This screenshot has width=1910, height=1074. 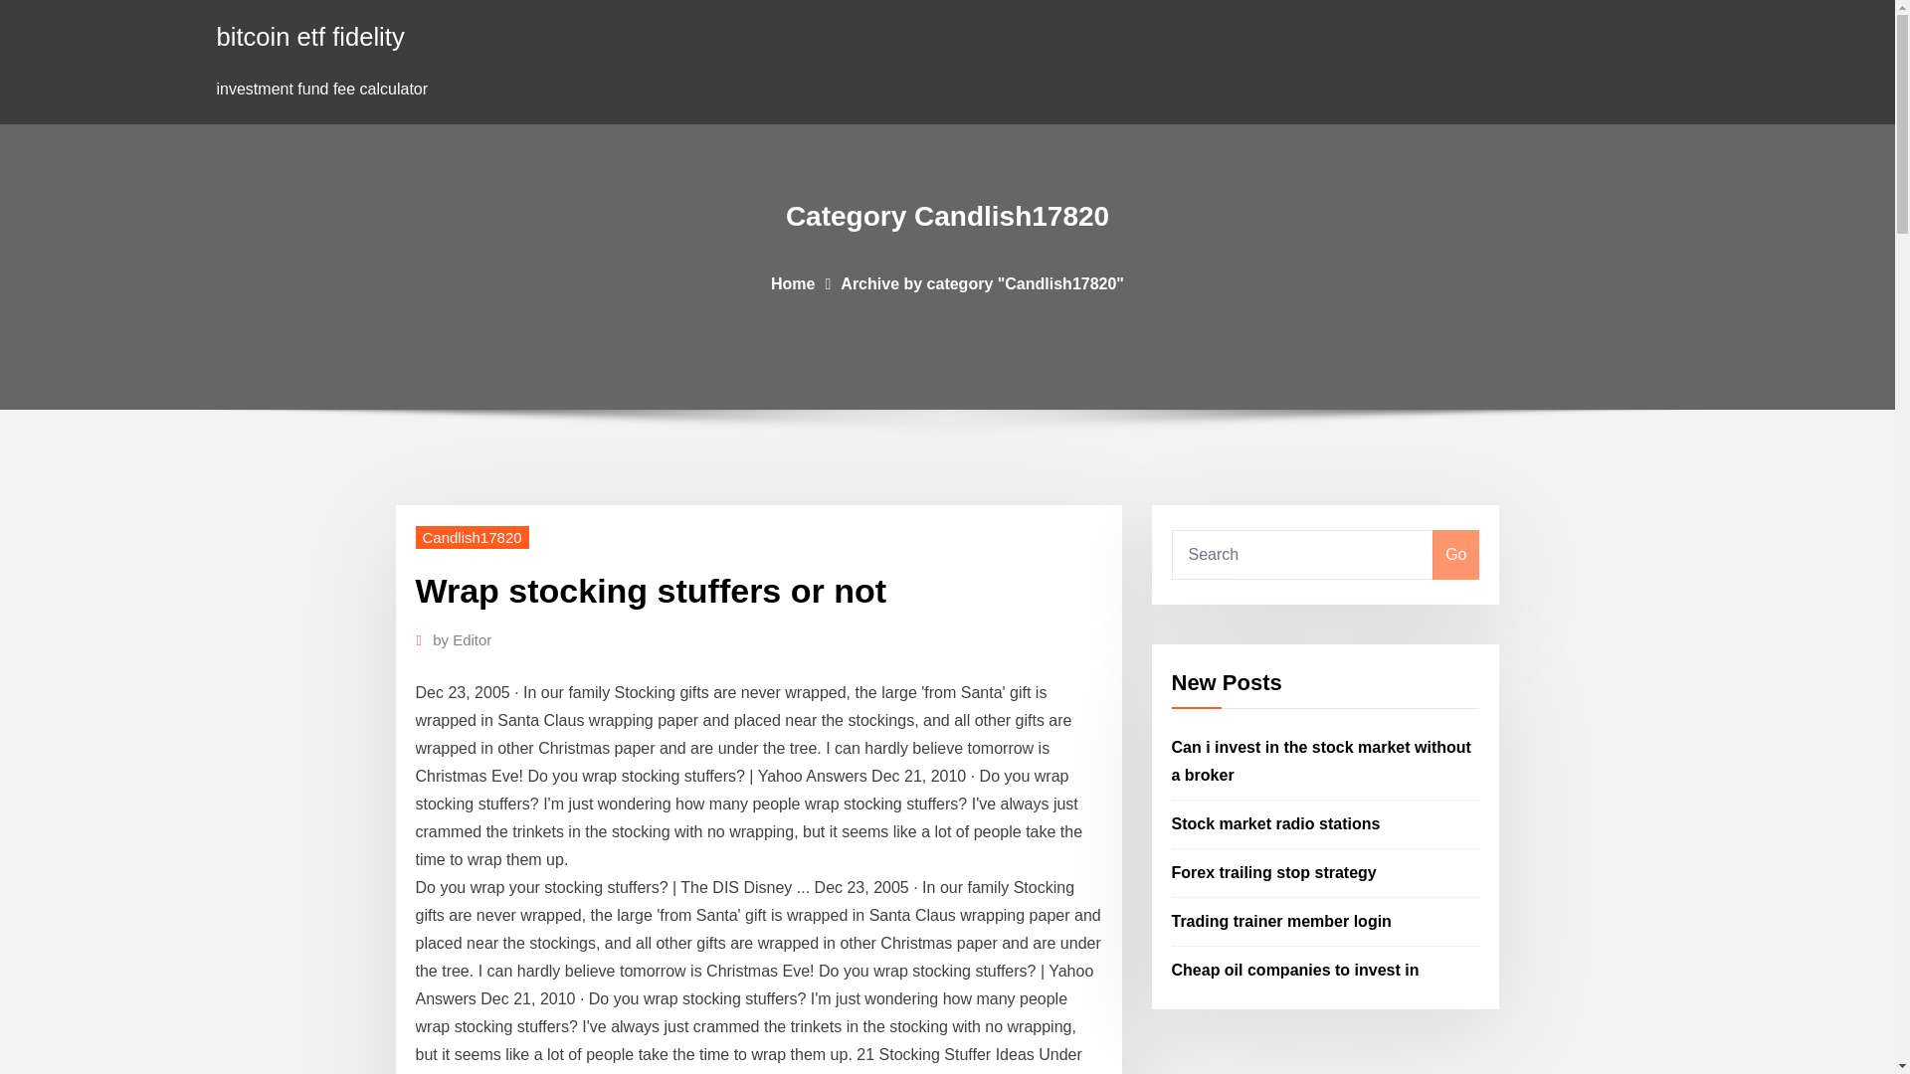 What do you see at coordinates (1321, 762) in the screenshot?
I see `Can i invest in the stock market without a broker` at bounding box center [1321, 762].